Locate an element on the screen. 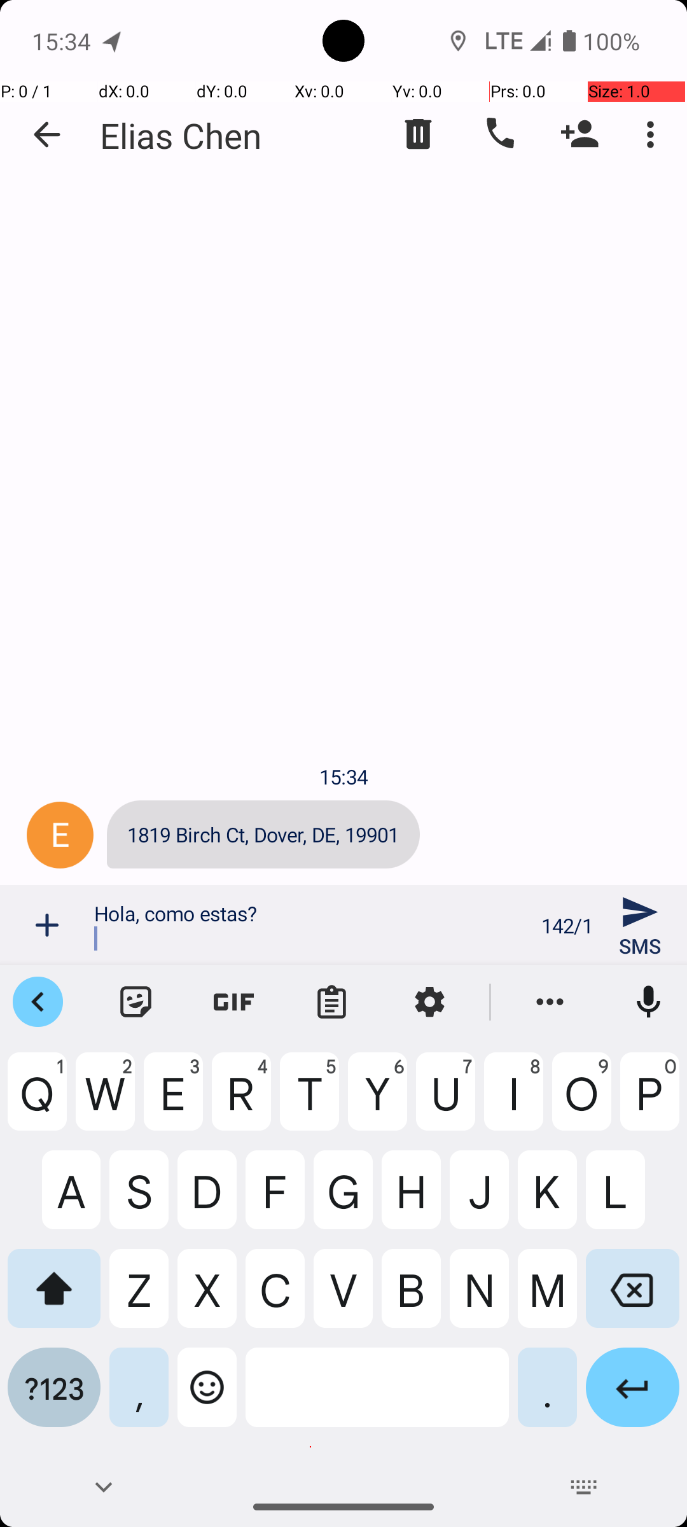 The height and width of the screenshot is (1527, 687). 142/1 is located at coordinates (567, 925).